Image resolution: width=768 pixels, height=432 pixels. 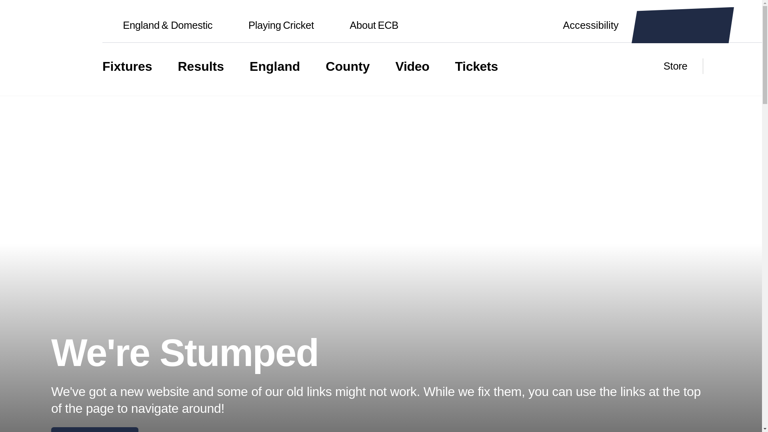 I want to click on England, so click(x=127, y=66).